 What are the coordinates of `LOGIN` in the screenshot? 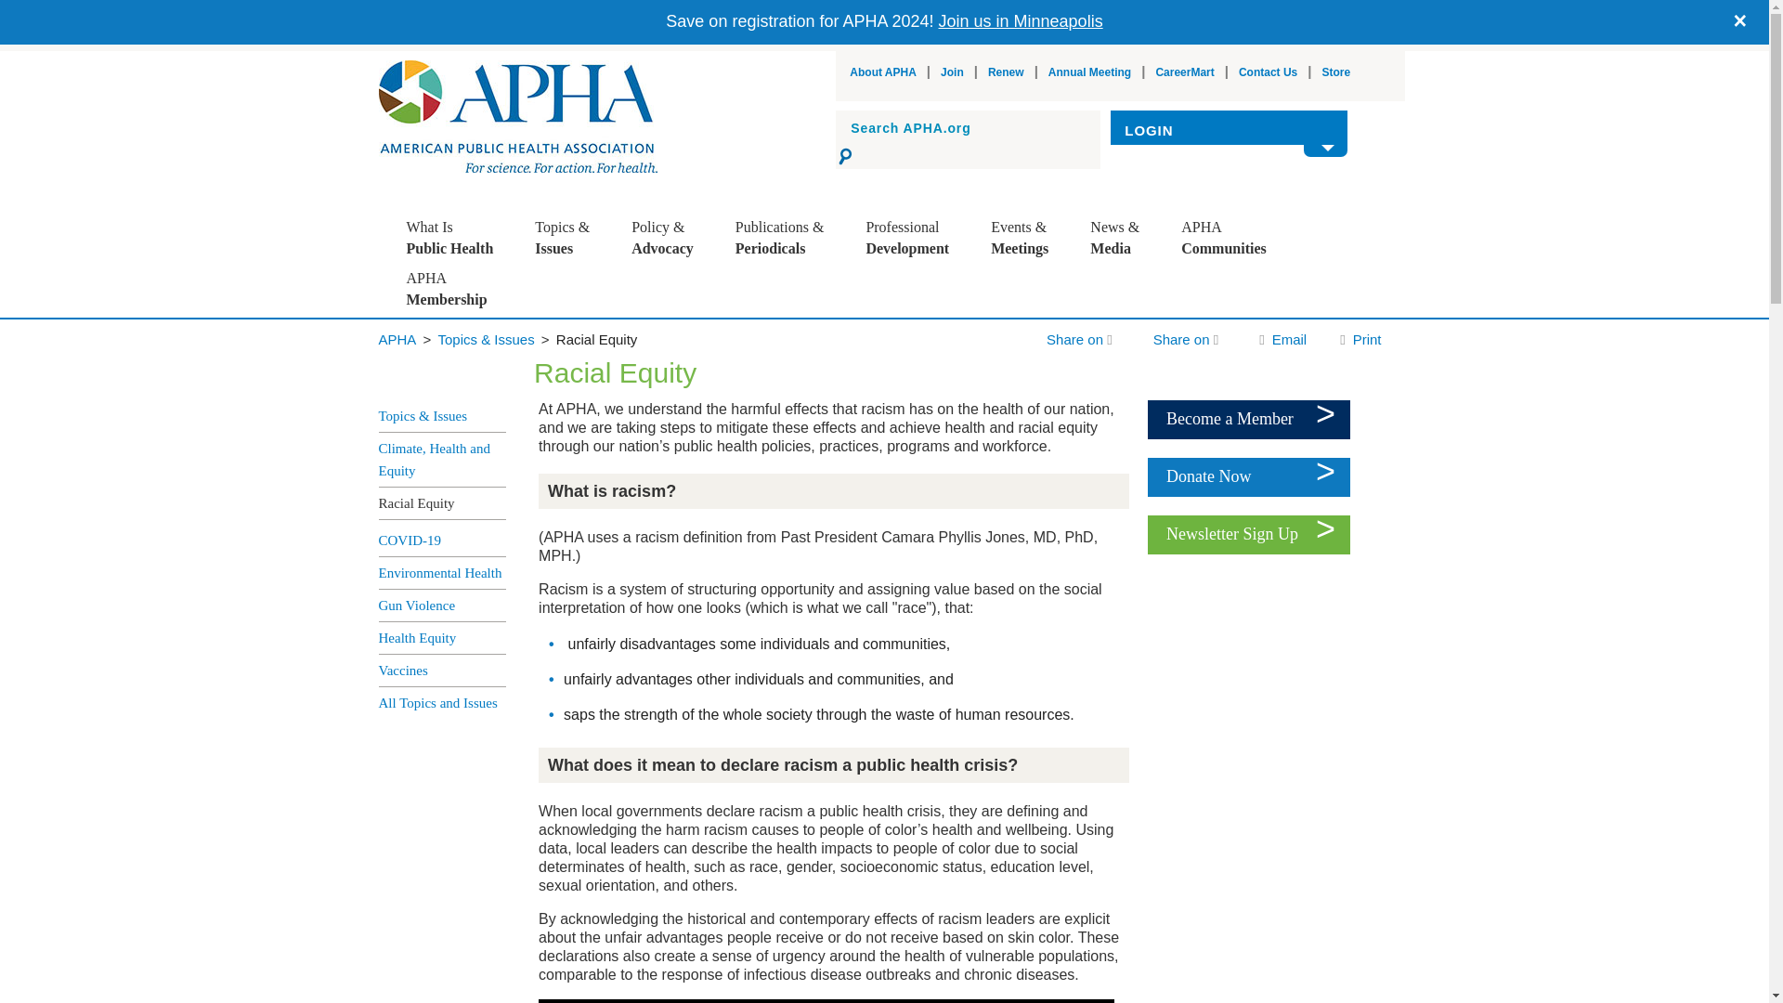 It's located at (1230, 130).